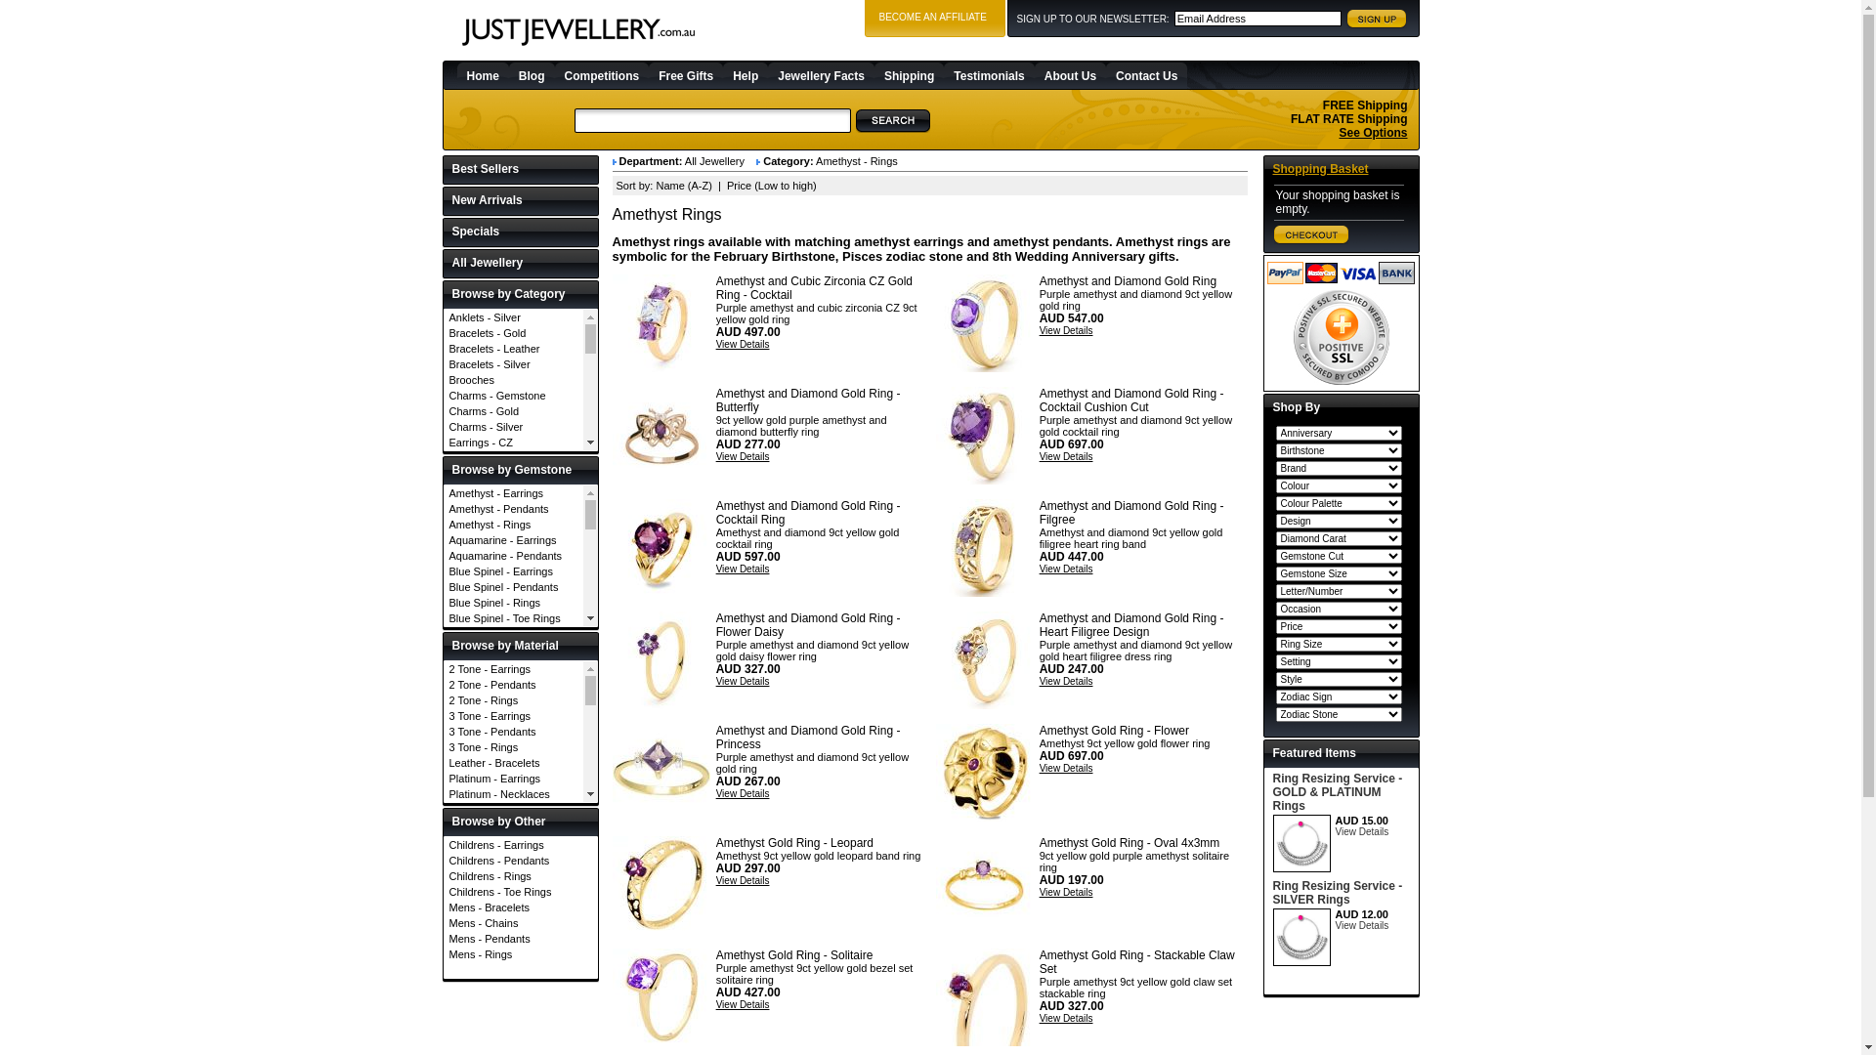  What do you see at coordinates (514, 599) in the screenshot?
I see `Necklaces - Gold` at bounding box center [514, 599].